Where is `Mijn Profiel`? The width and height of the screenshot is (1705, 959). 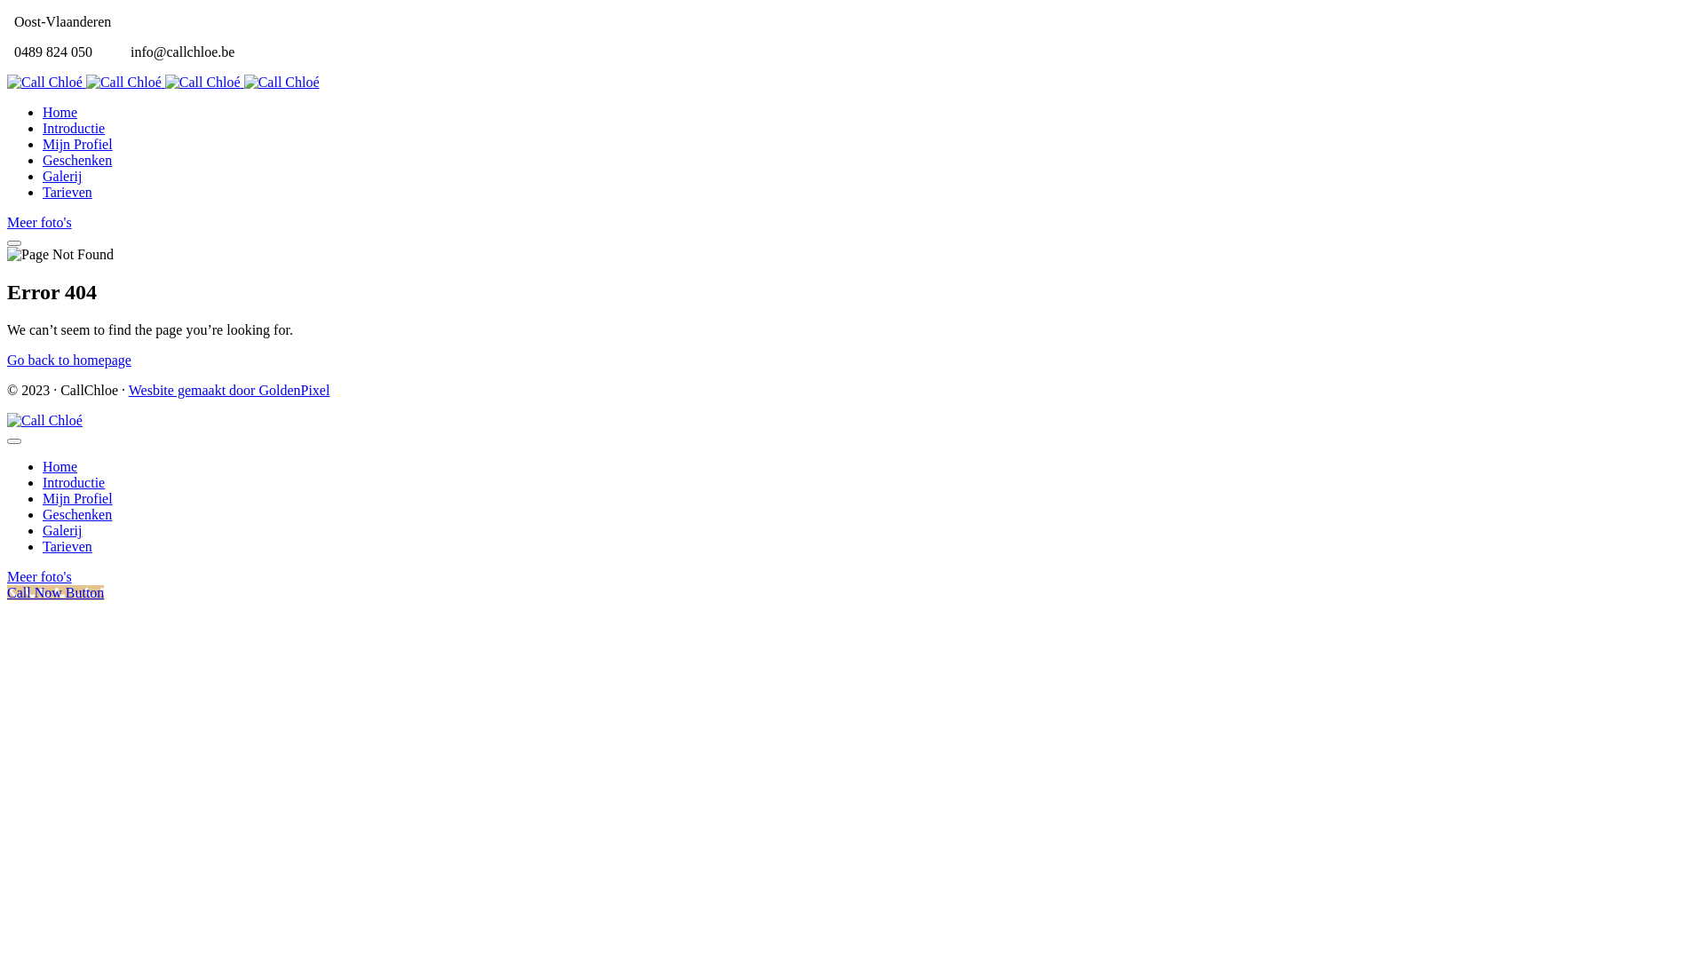 Mijn Profiel is located at coordinates (78, 499).